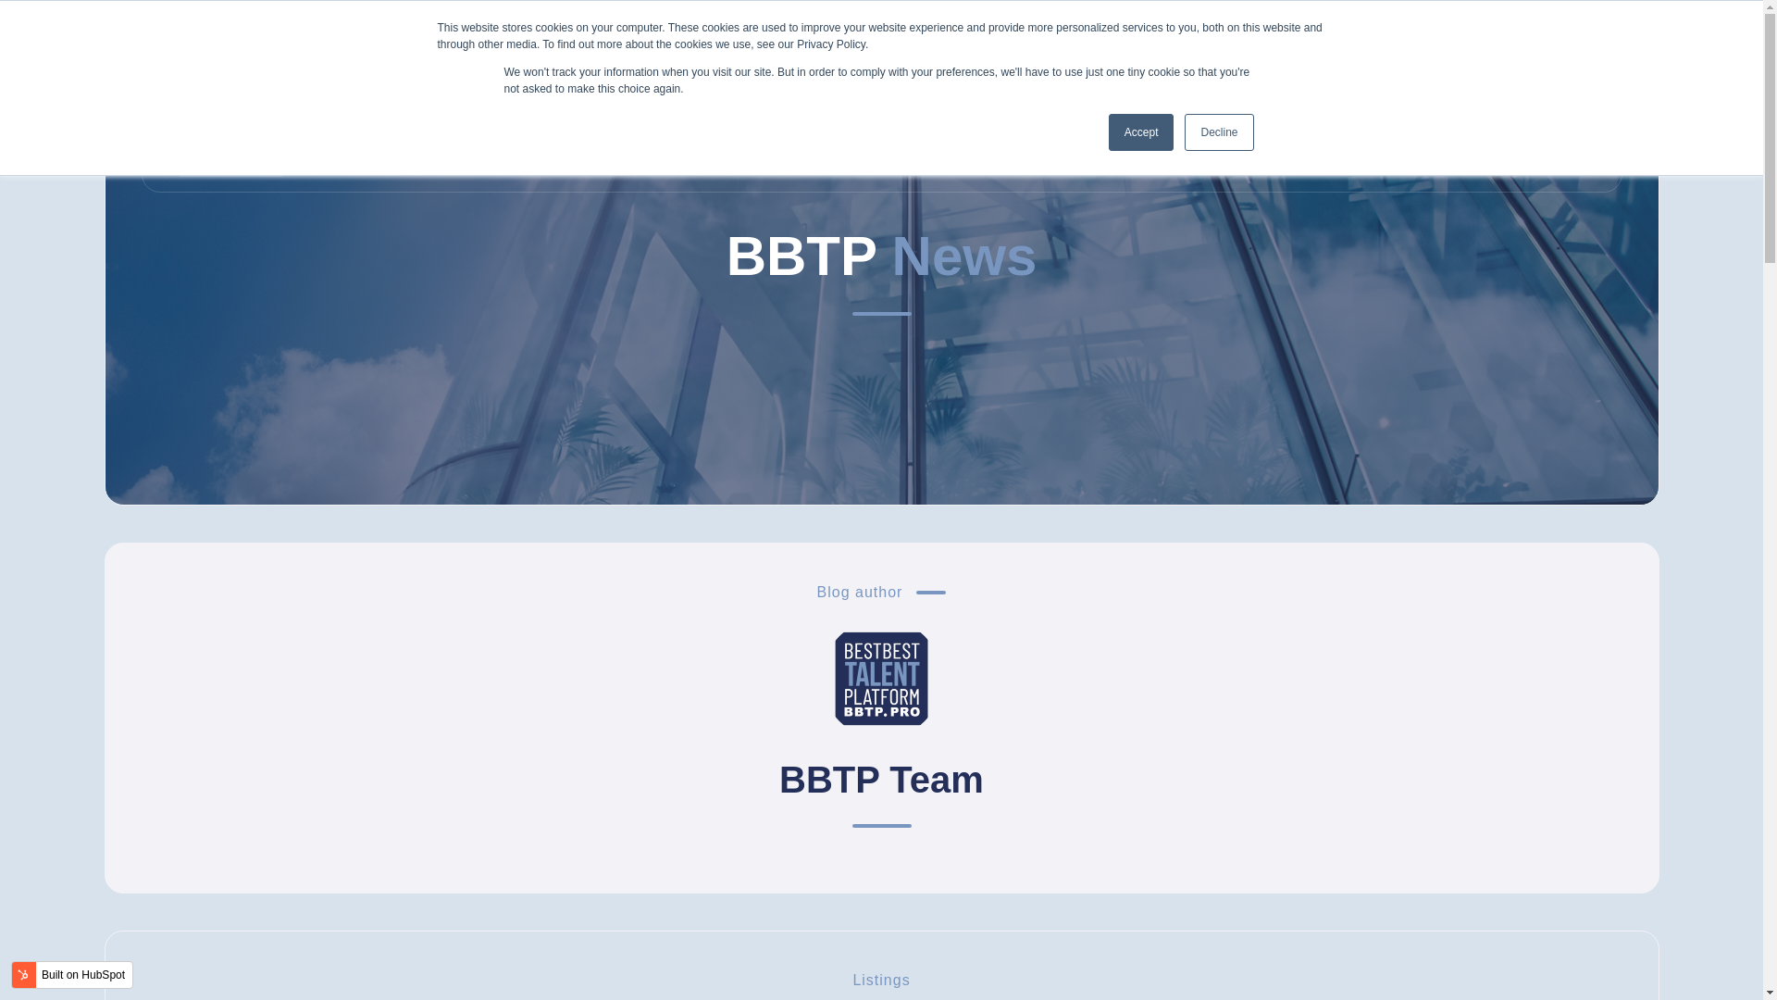 The image size is (1777, 1000). I want to click on Talent, so click(1219, 124).